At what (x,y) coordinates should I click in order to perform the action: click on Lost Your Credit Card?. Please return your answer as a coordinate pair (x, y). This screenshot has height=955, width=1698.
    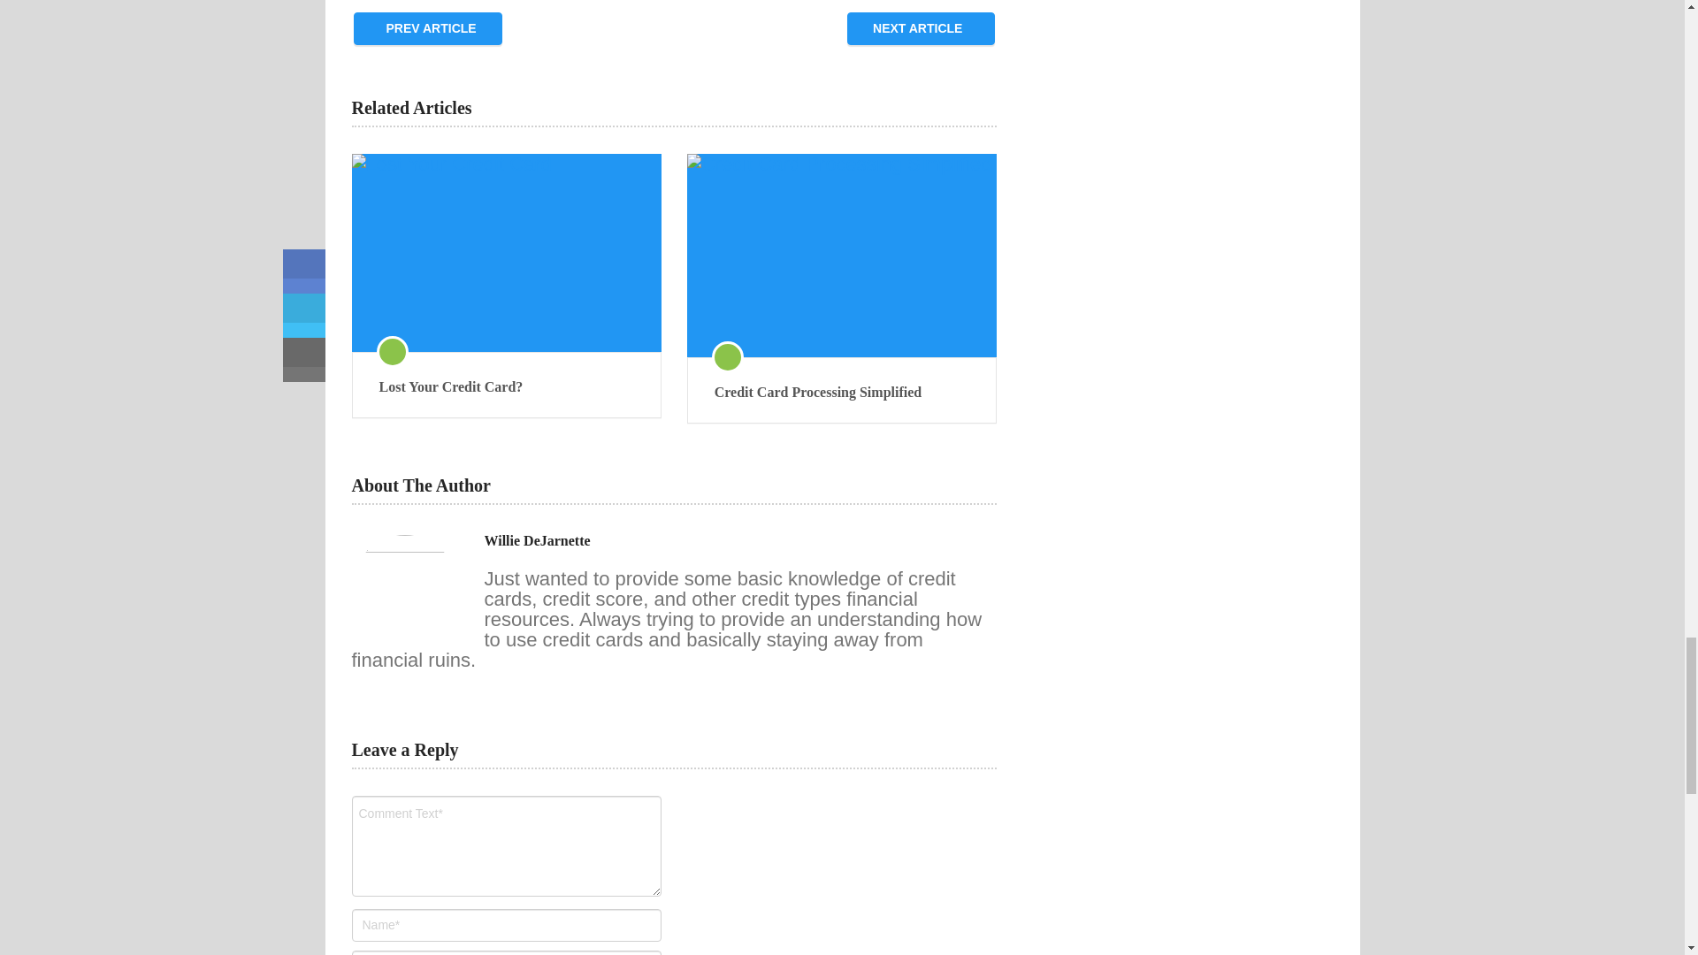
    Looking at the image, I should click on (506, 253).